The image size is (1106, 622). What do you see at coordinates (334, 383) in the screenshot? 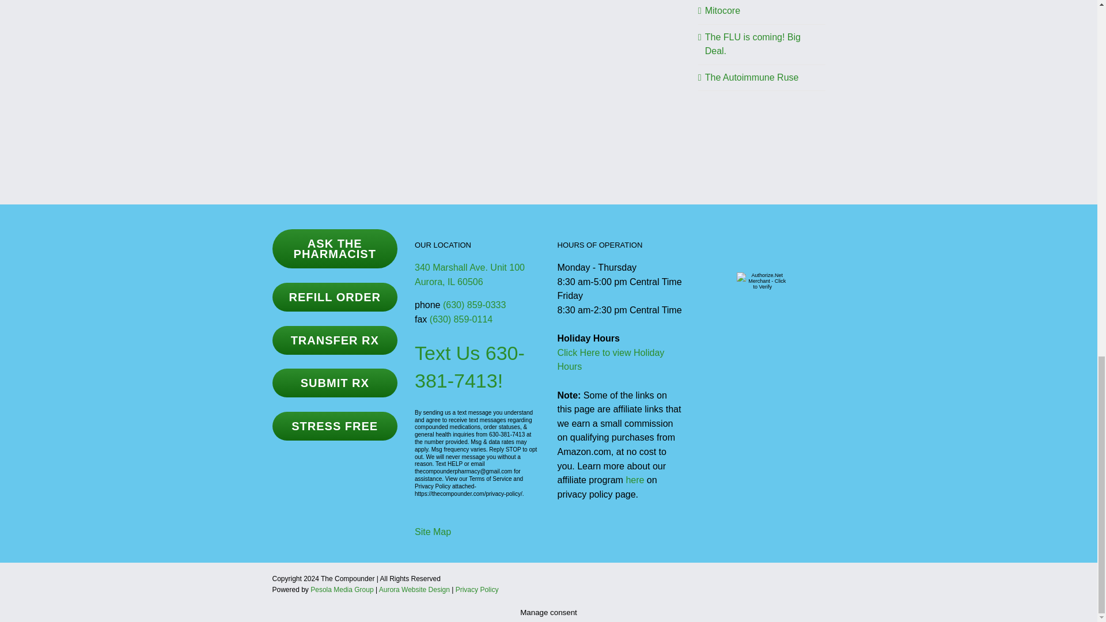
I see `Mitocore` at bounding box center [334, 383].